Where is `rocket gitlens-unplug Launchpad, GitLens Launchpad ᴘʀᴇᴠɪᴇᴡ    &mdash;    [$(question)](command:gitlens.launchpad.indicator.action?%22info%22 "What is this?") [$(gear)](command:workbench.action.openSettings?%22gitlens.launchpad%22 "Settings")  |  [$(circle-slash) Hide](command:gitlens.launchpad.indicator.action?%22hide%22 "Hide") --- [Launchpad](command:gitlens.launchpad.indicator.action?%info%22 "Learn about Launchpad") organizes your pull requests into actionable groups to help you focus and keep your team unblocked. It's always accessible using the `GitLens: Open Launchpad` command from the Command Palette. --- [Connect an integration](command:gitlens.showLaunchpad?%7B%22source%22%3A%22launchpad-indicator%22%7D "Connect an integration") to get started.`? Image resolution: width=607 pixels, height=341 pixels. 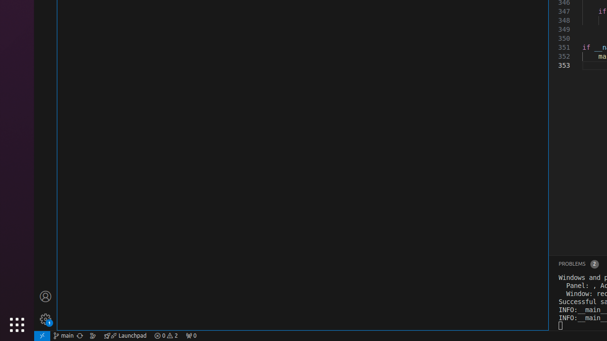
rocket gitlens-unplug Launchpad, GitLens Launchpad ᴘʀᴇᴠɪᴇᴡ    &mdash;    [$(question)](command:gitlens.launchpad.indicator.action?%22info%22 "What is this?") [$(gear)](command:workbench.action.openSettings?%22gitlens.launchpad%22 "Settings")  |  [$(circle-slash) Hide](command:gitlens.launchpad.indicator.action?%22hide%22 "Hide") --- [Launchpad](command:gitlens.launchpad.indicator.action?%info%22 "Learn about Launchpad") organizes your pull requests into actionable groups to help you focus and keep your team unblocked. It's always accessible using the `GitLens: Open Launchpad` command from the Command Palette. --- [Connect an integration](command:gitlens.showLaunchpad?%7B%22source%22%3A%22launchpad-indicator%22%7D "Connect an integration") to get started. is located at coordinates (125, 336).